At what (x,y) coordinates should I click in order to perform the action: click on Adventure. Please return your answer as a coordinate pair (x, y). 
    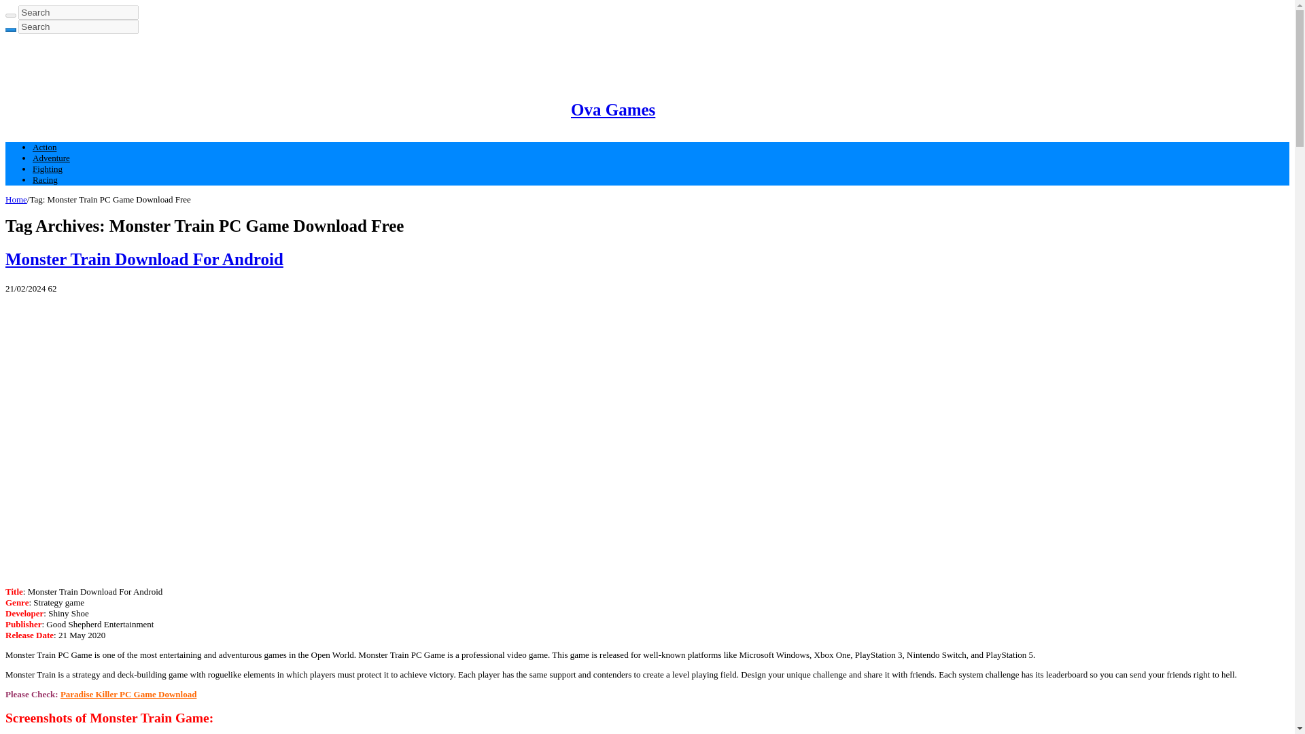
    Looking at the image, I should click on (52, 158).